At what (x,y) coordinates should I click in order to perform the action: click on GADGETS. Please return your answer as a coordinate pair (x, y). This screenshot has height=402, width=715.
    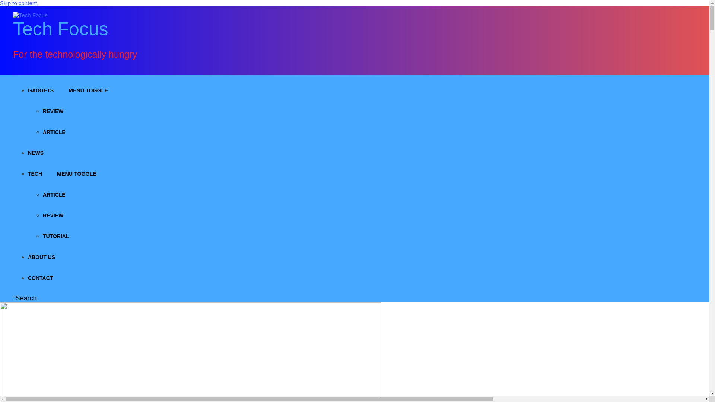
    Looking at the image, I should click on (41, 90).